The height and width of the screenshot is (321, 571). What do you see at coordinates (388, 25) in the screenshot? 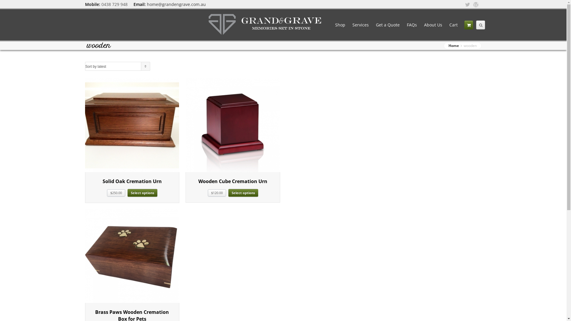
I see `Get a Quote` at bounding box center [388, 25].